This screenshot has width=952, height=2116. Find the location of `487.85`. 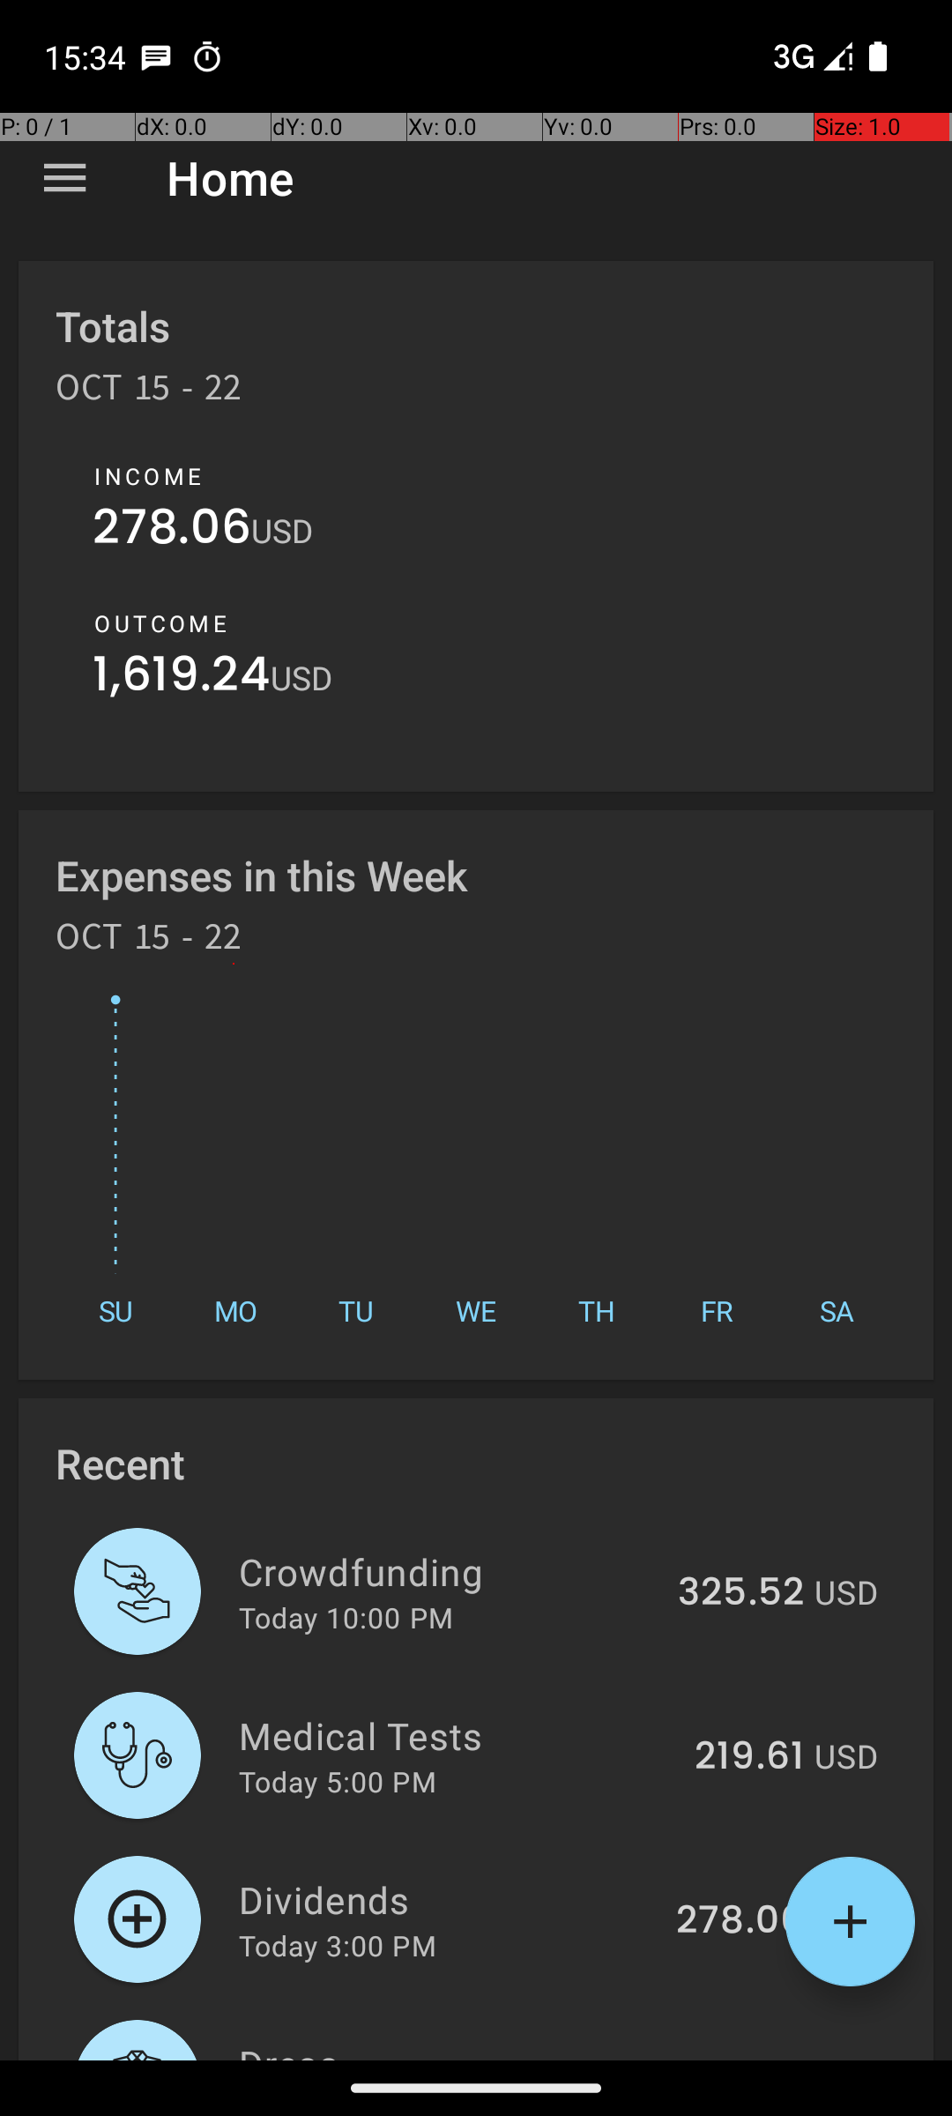

487.85 is located at coordinates (739, 2058).